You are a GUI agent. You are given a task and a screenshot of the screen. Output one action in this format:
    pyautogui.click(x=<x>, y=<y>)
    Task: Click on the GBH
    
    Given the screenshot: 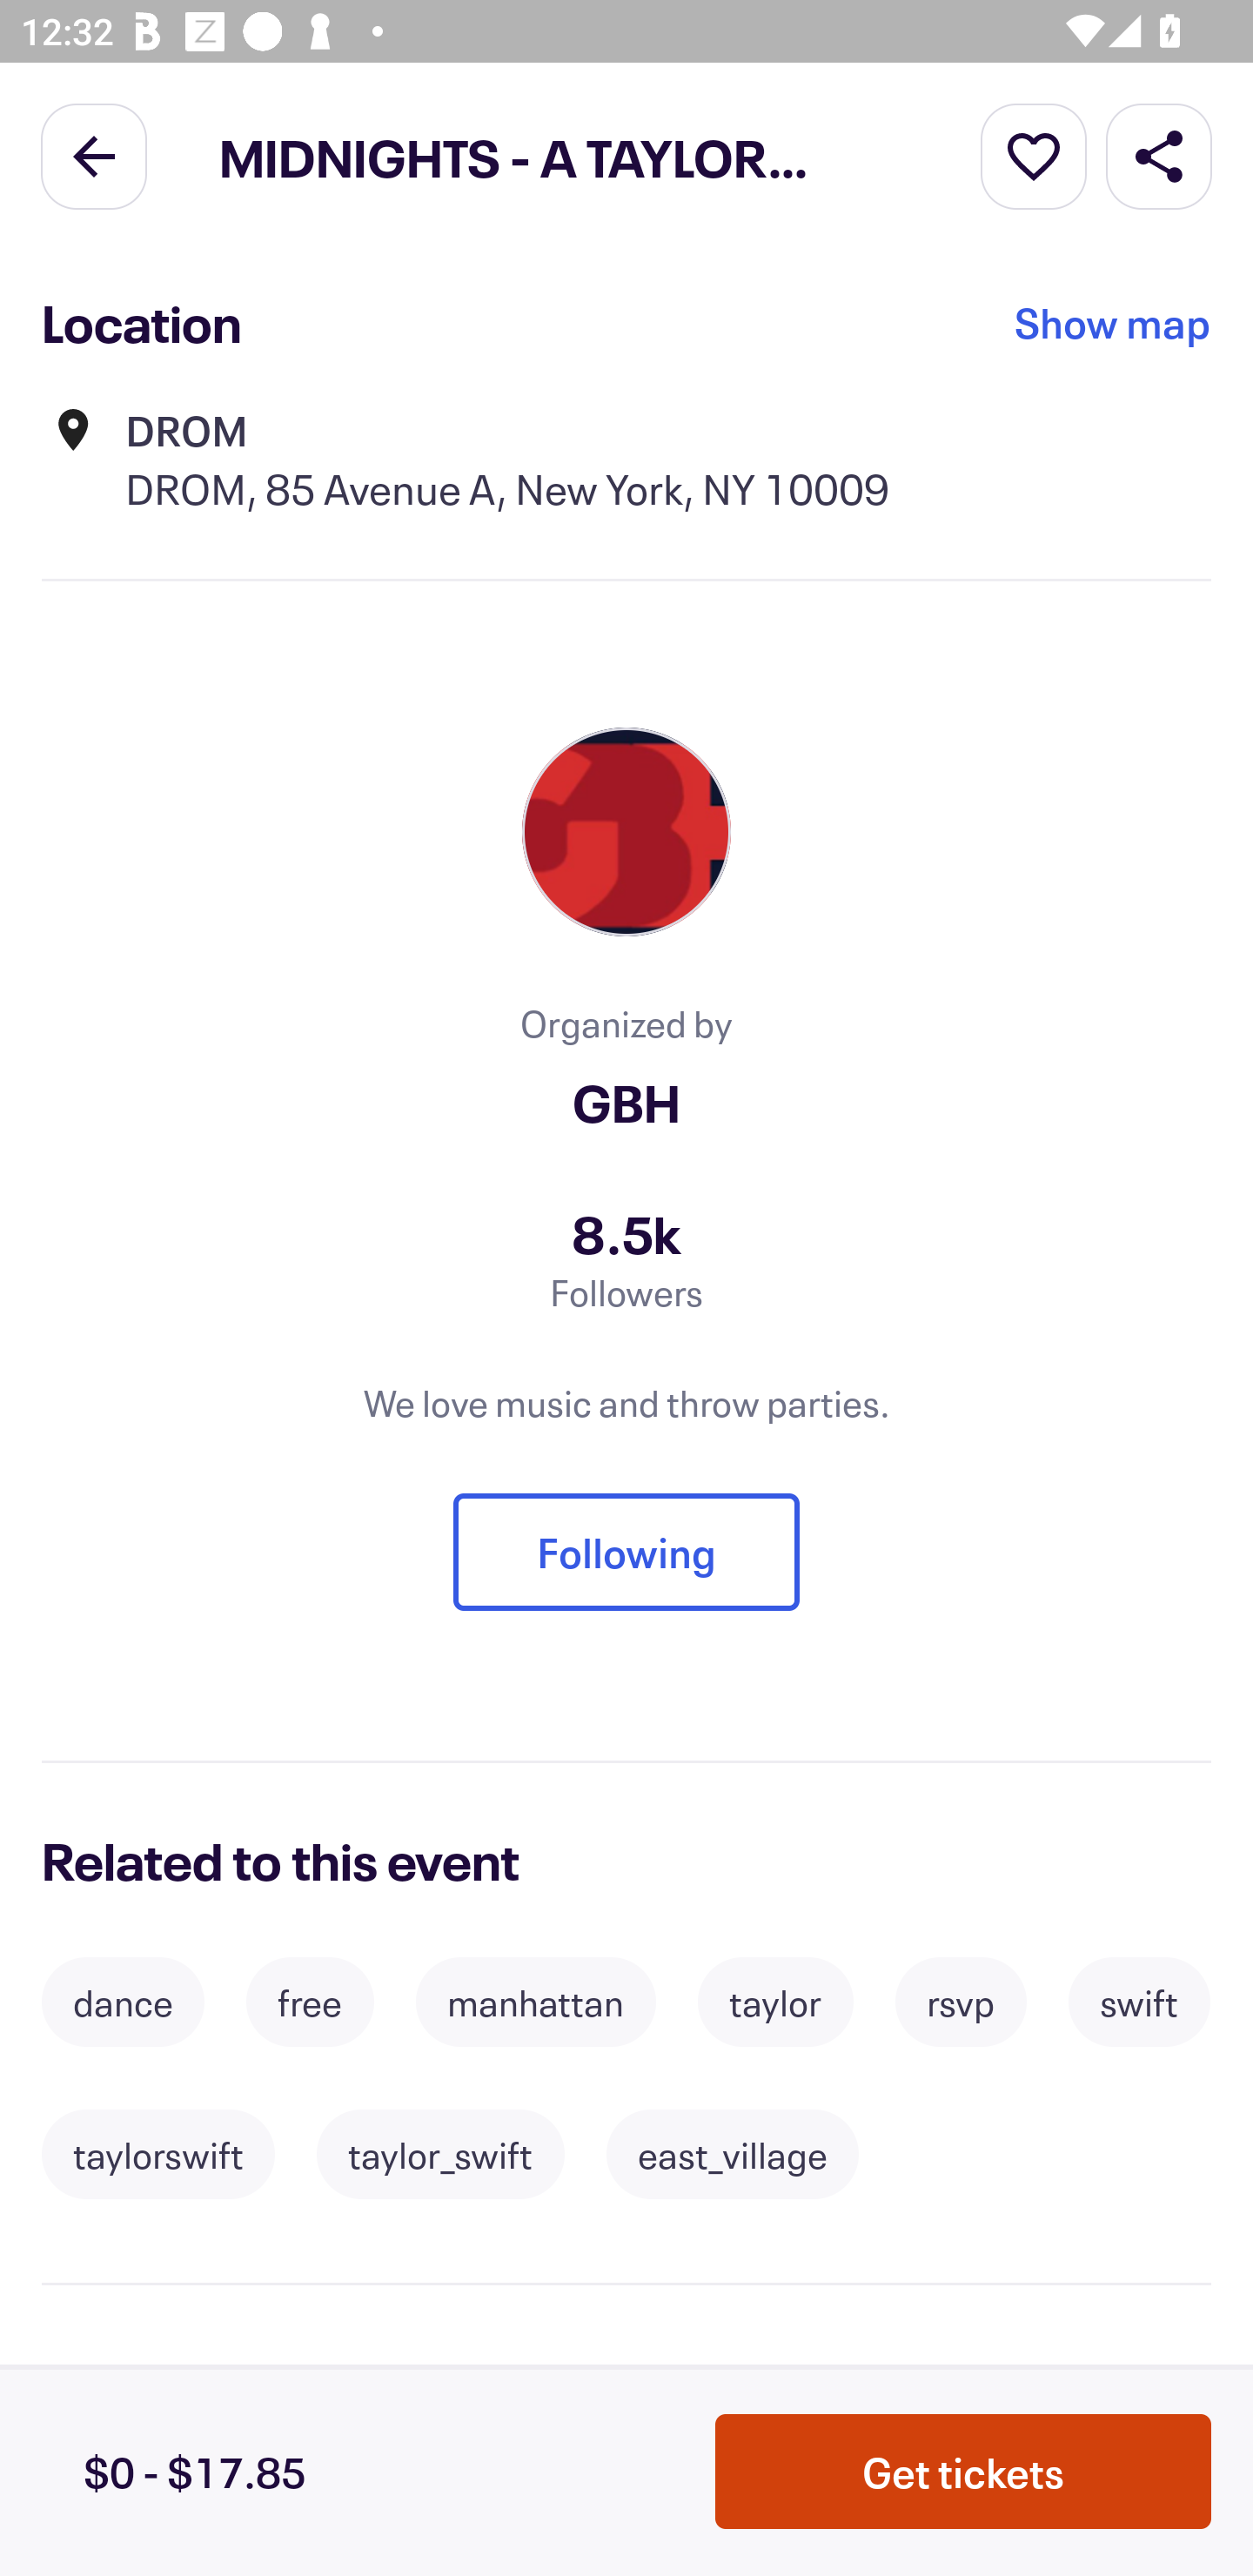 What is the action you would take?
    pyautogui.click(x=626, y=1102)
    